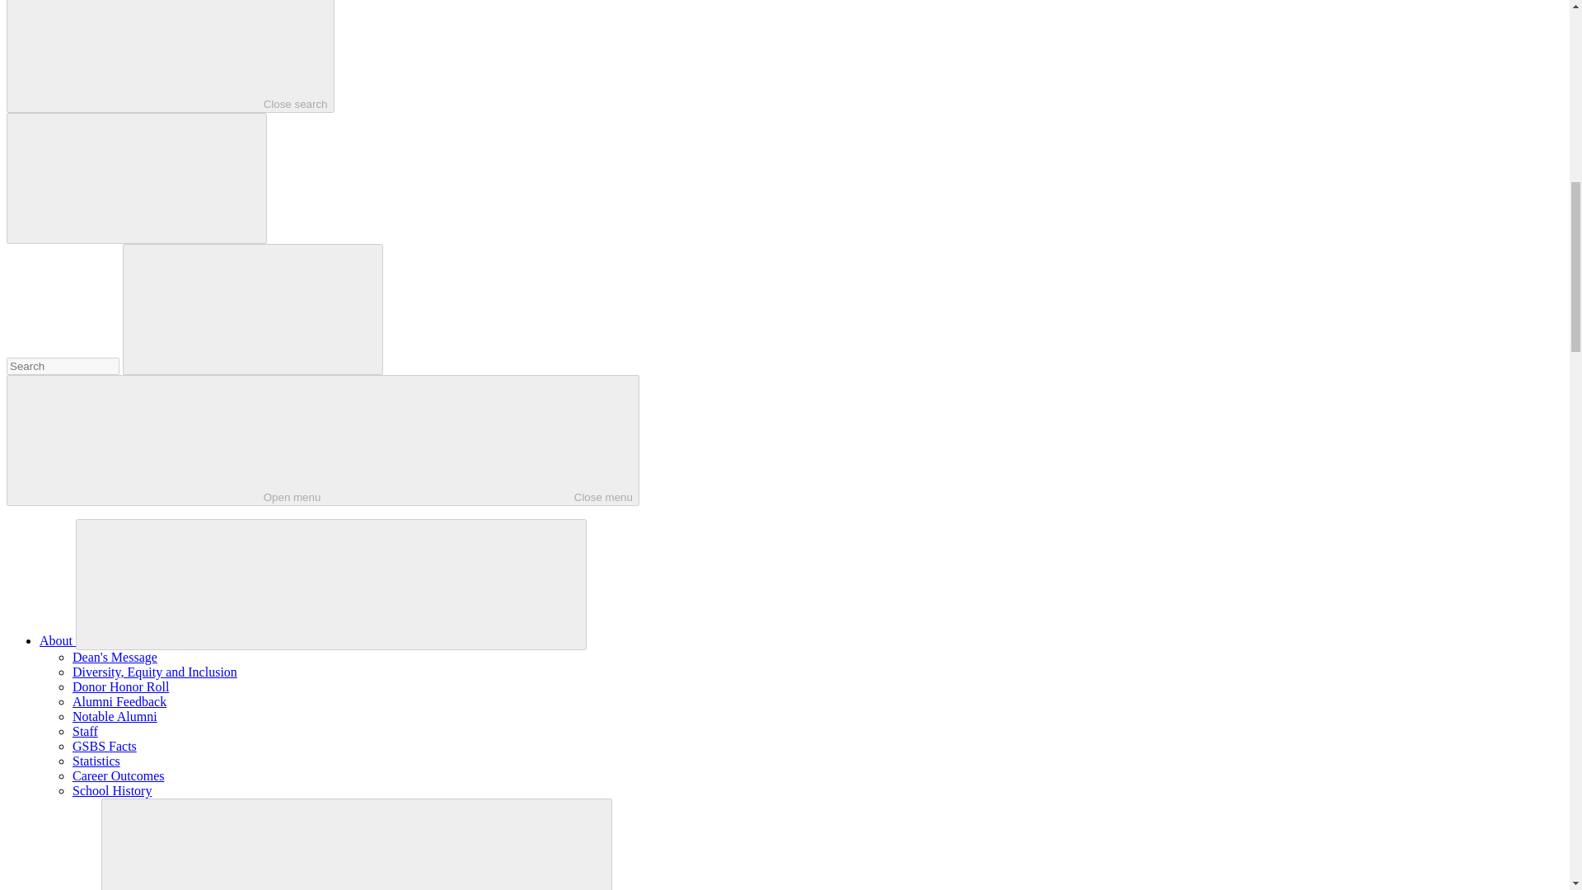 This screenshot has height=890, width=1582. Describe the element at coordinates (115, 716) in the screenshot. I see `Notable Alumni` at that location.